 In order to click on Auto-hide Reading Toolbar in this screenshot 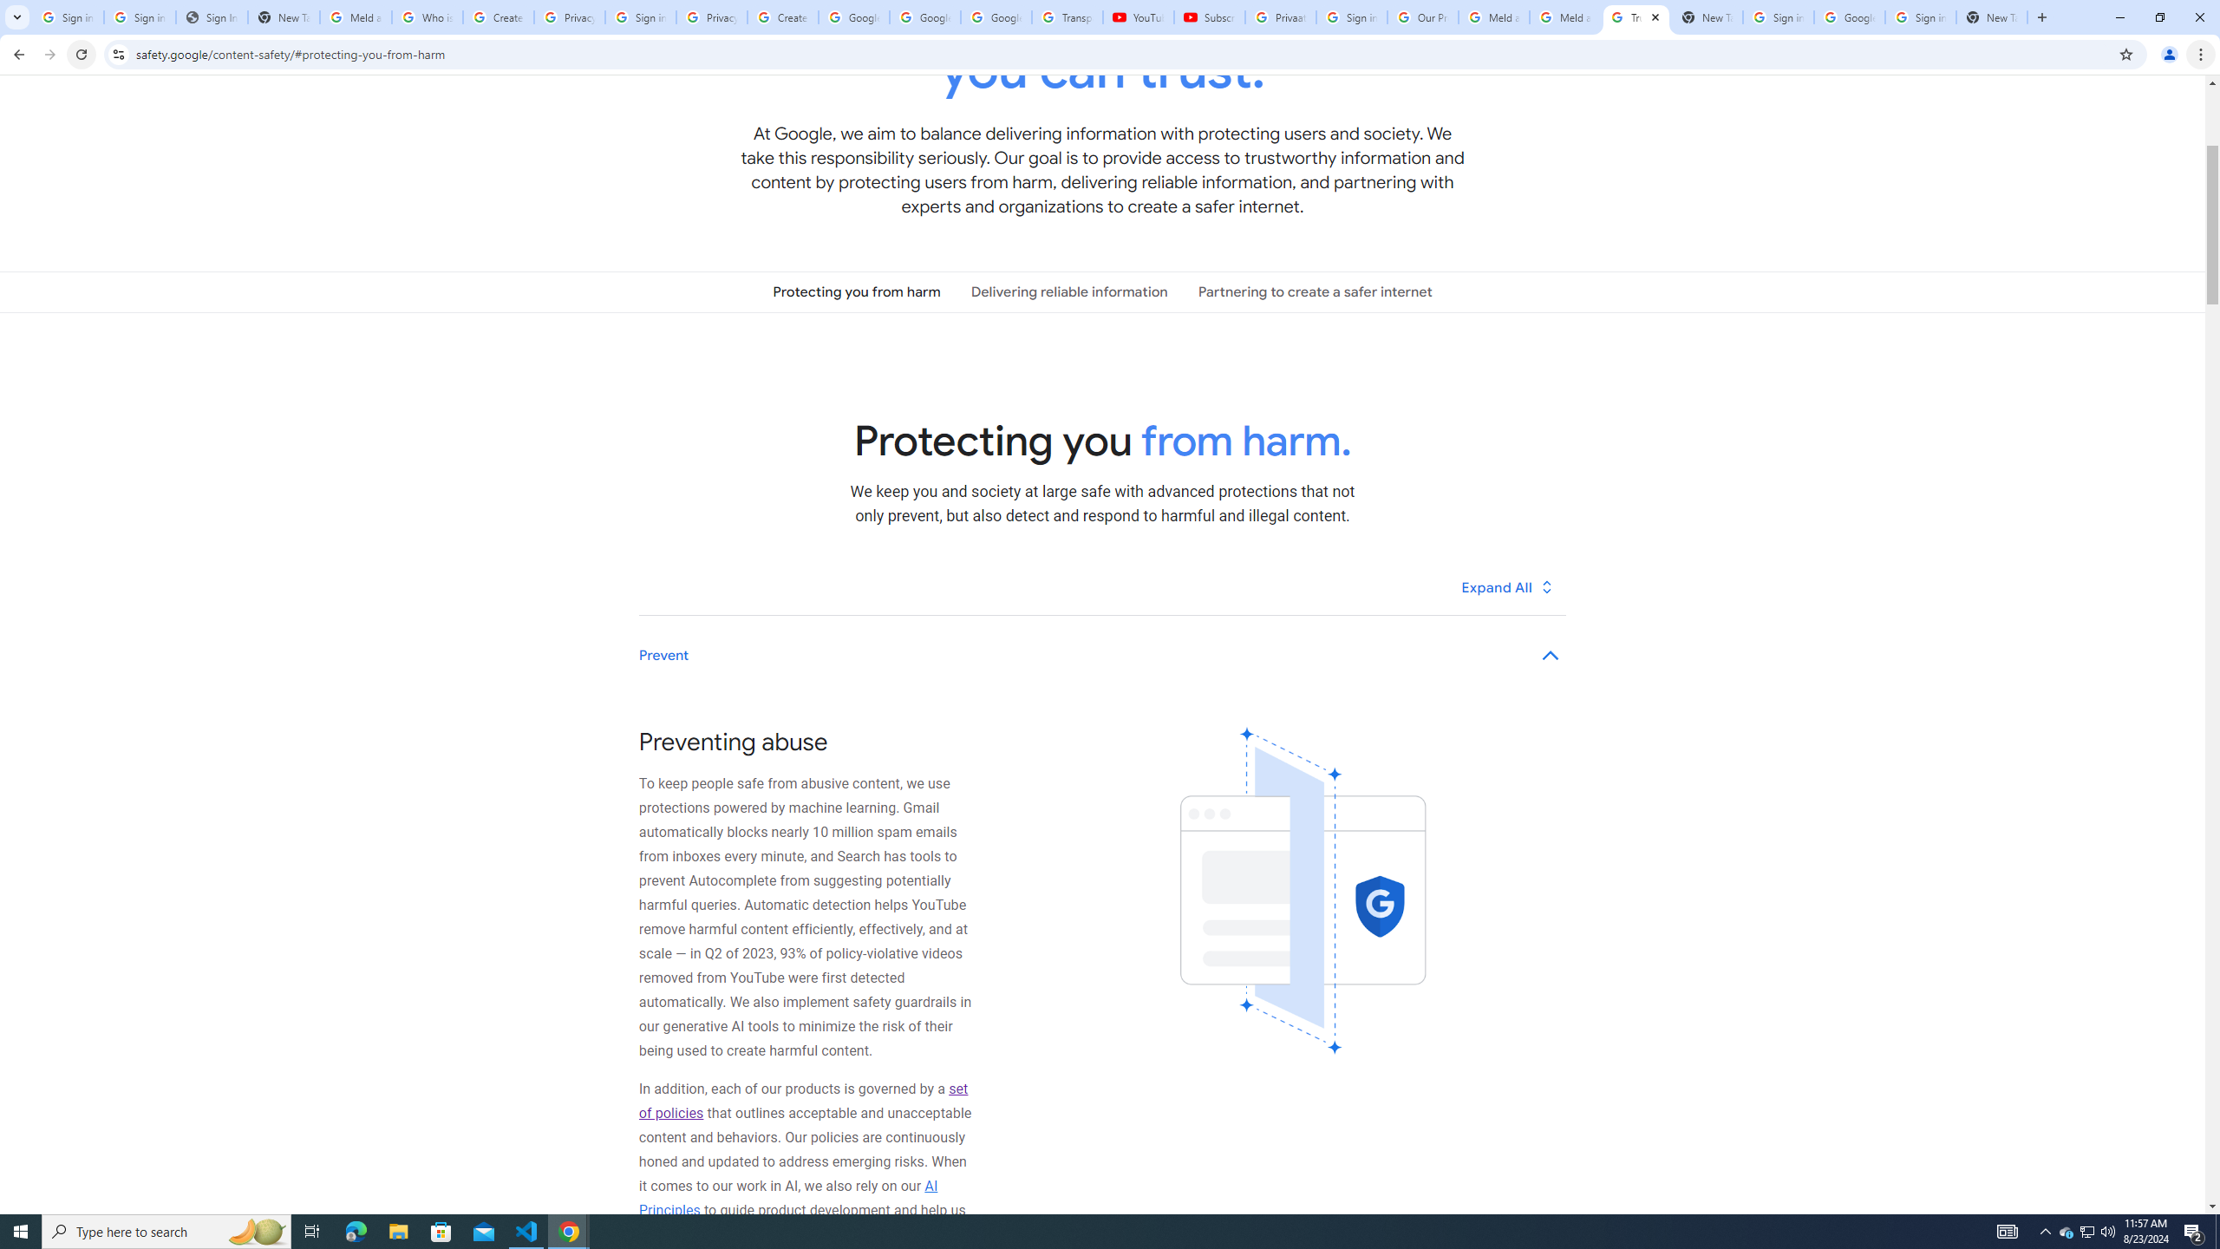, I will do `click(2001, 16)`.